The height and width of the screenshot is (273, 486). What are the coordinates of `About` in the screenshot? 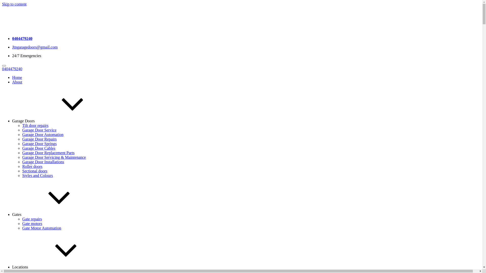 It's located at (17, 82).